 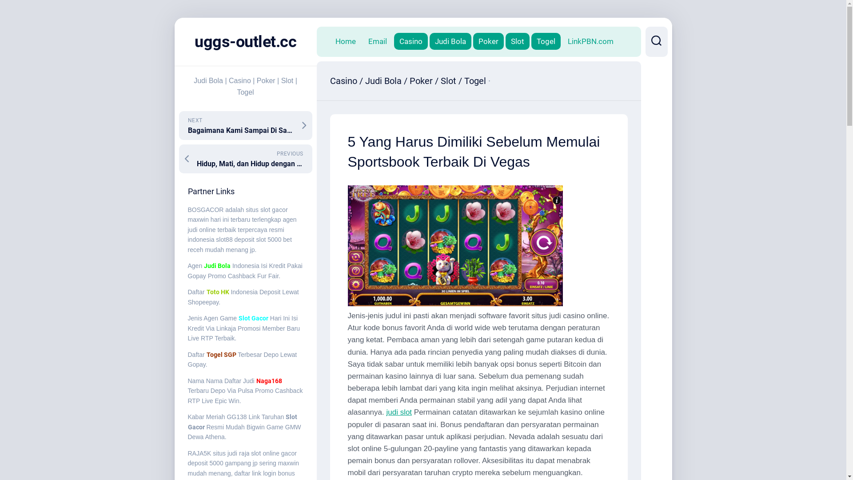 What do you see at coordinates (421, 81) in the screenshot?
I see `Poker` at bounding box center [421, 81].